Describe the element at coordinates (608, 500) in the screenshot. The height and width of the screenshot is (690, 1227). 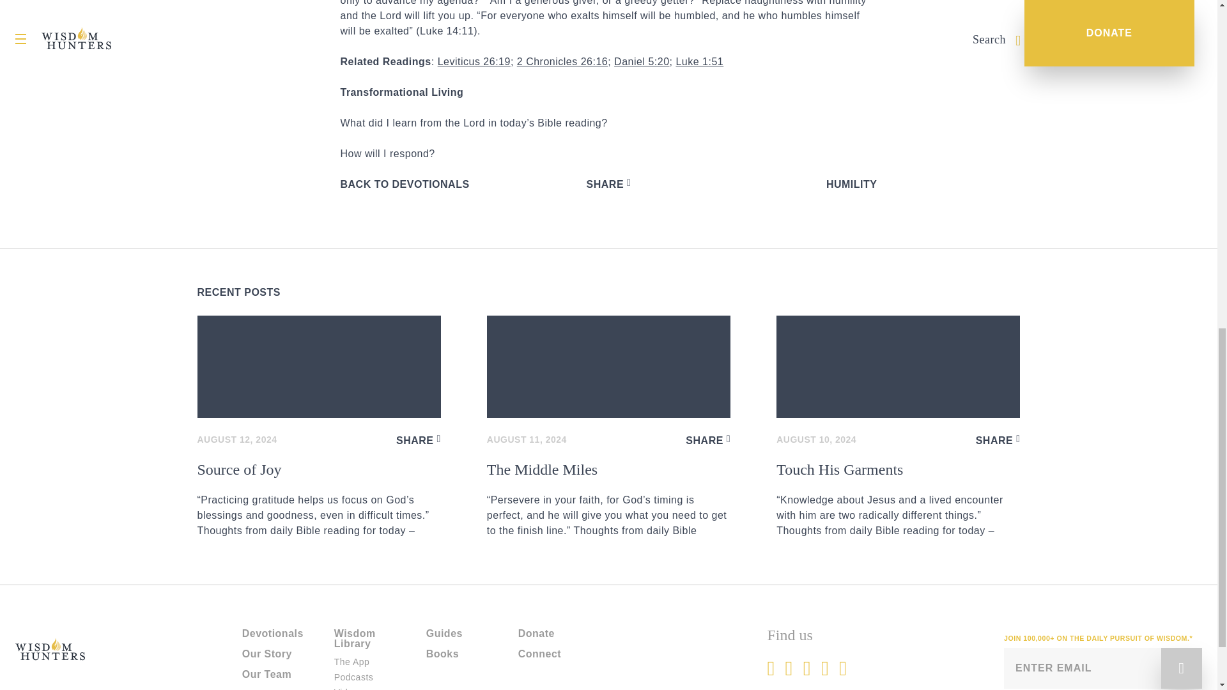
I see `Permalink to: The Middle Miles` at that location.